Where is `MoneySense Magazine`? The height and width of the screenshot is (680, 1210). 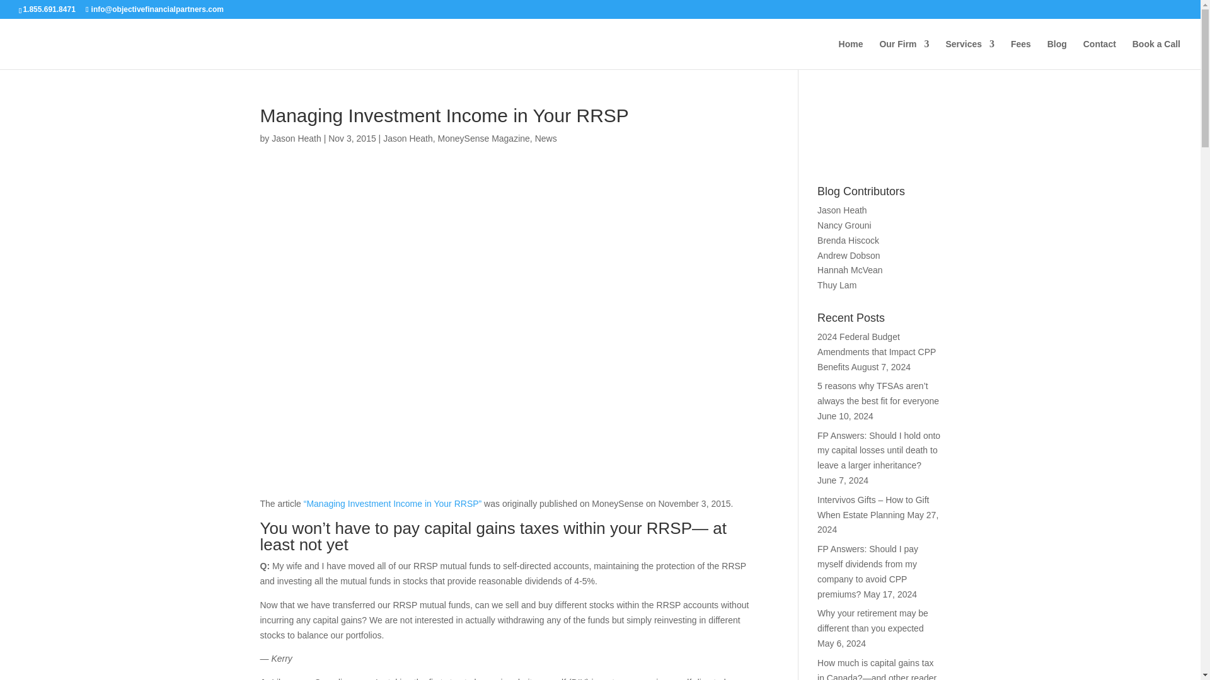 MoneySense Magazine is located at coordinates (484, 138).